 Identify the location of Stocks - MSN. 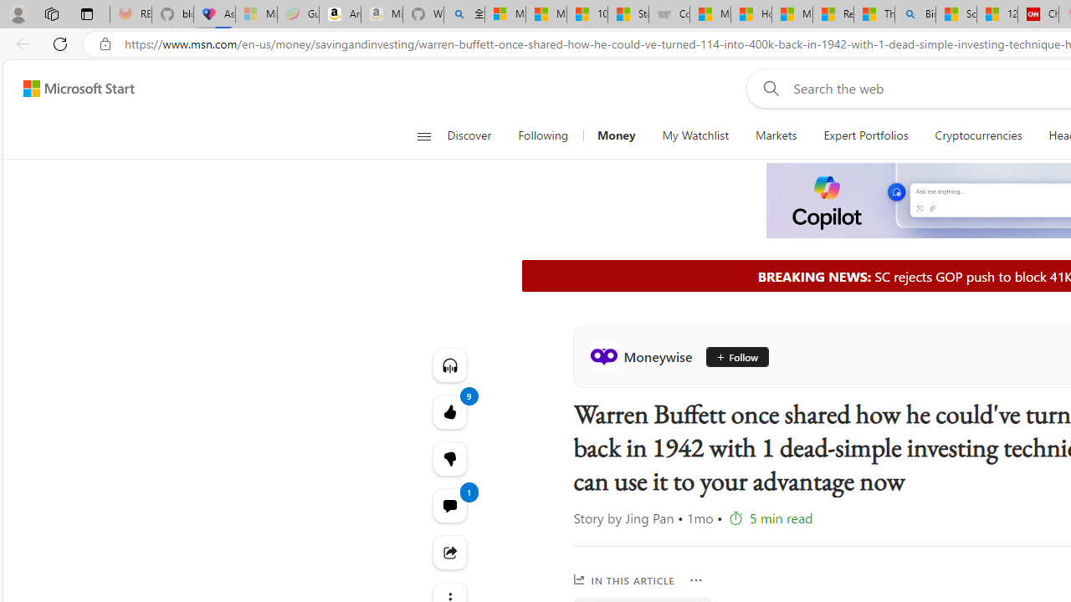
(628, 15).